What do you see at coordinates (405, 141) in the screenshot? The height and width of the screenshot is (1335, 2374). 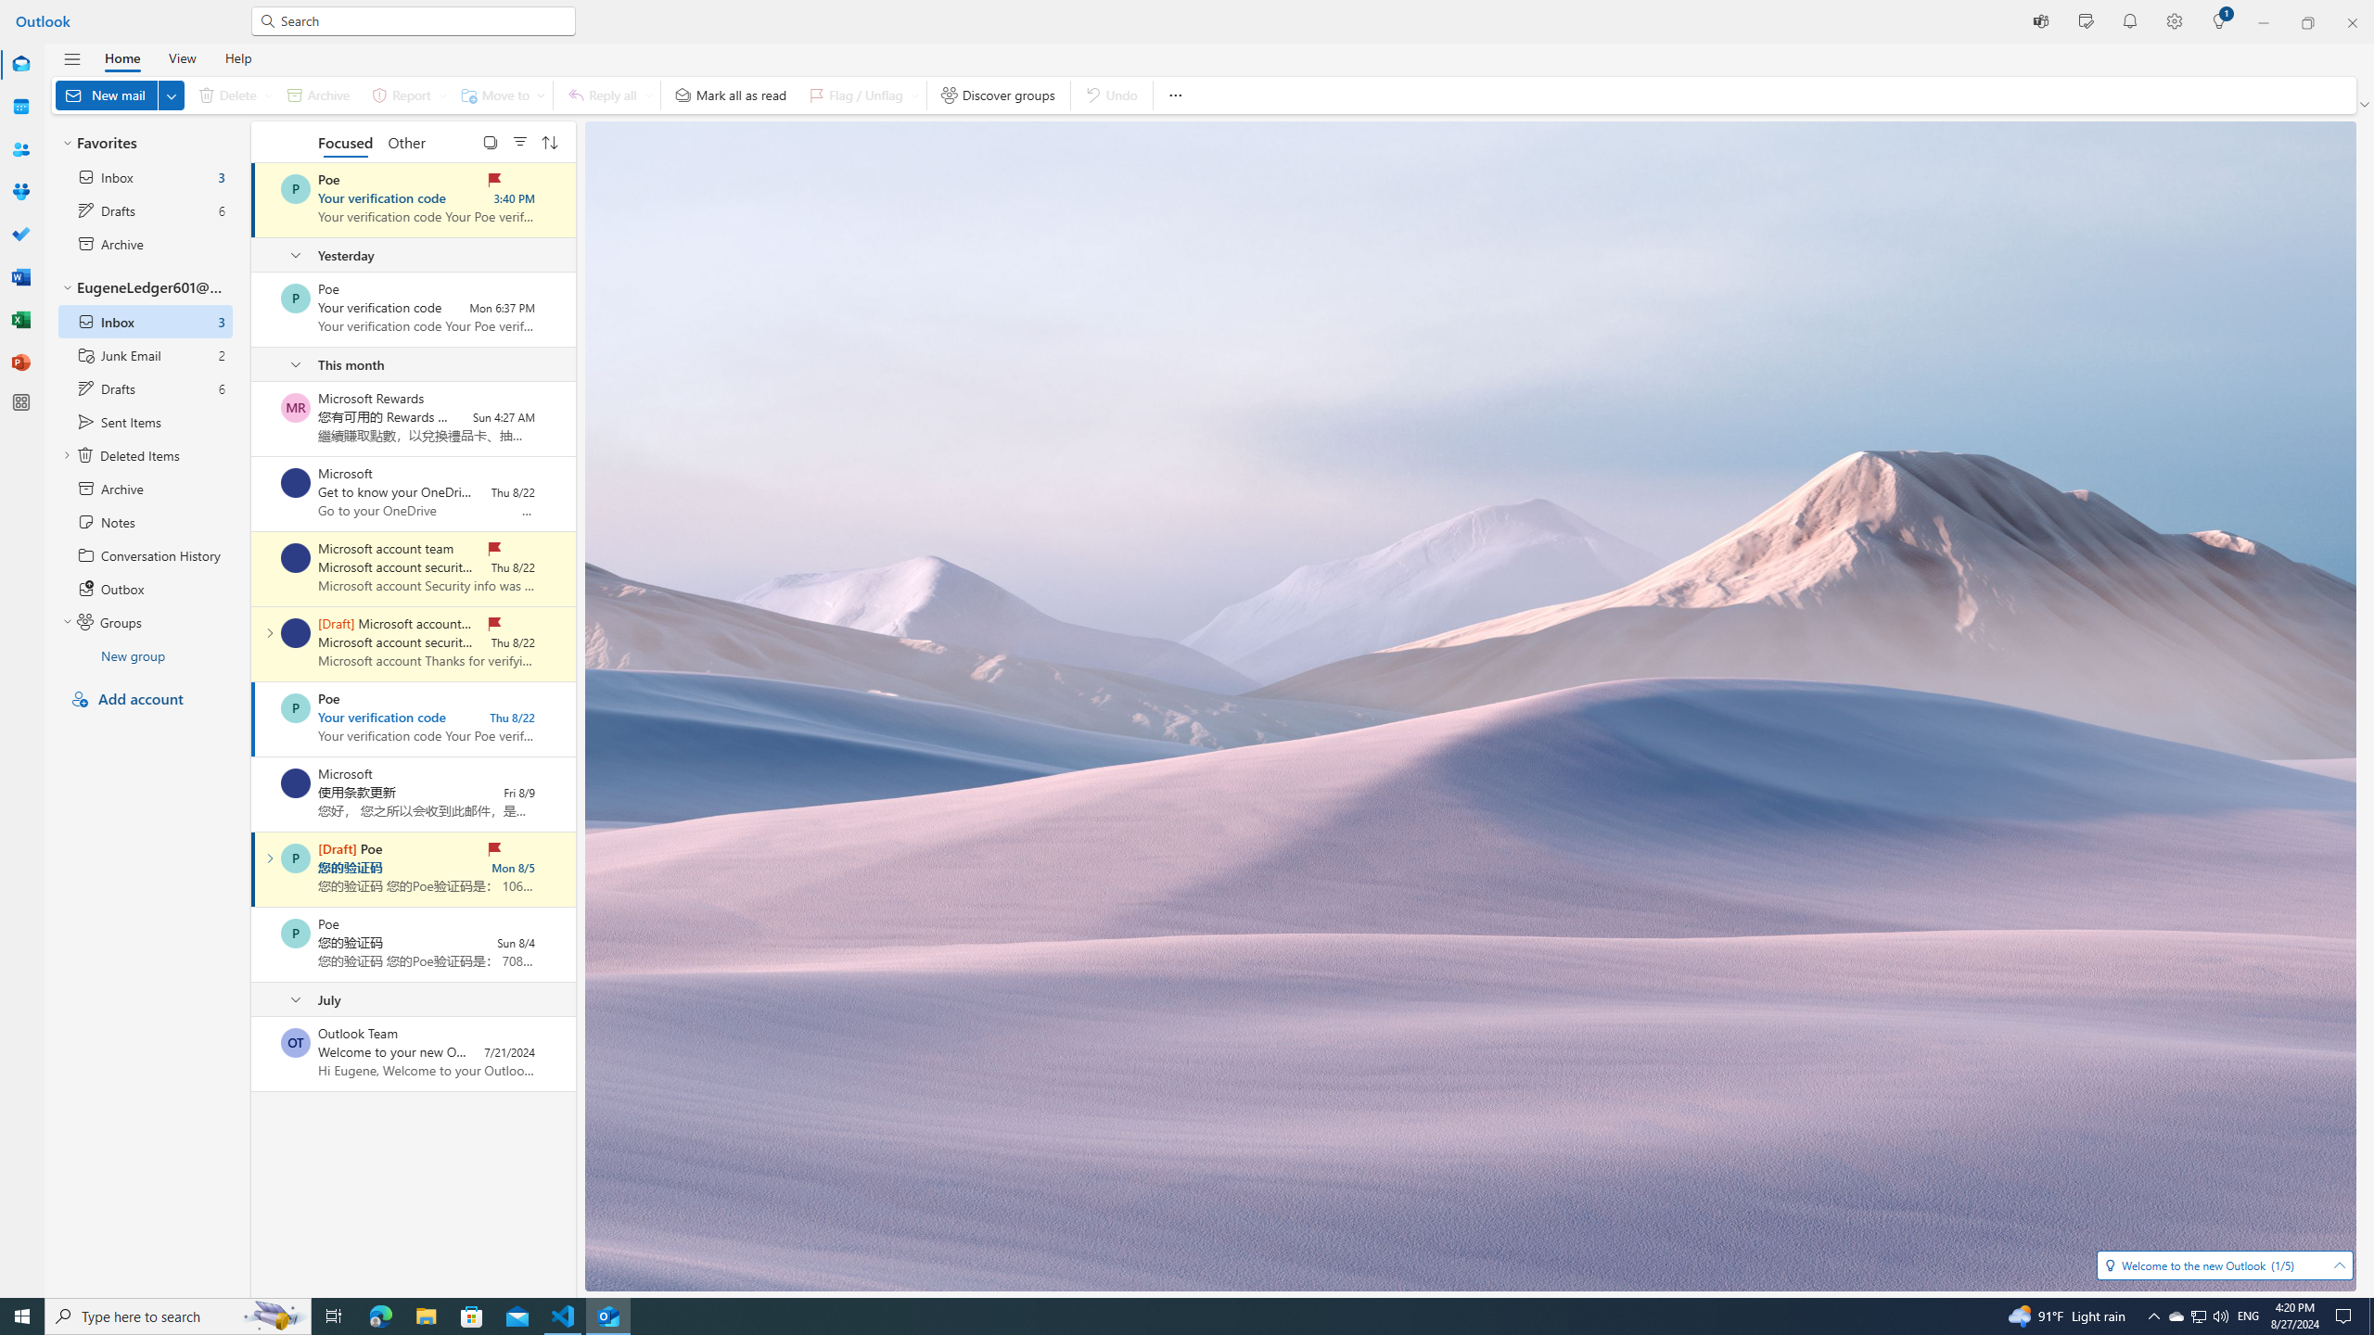 I see `Other` at bounding box center [405, 141].